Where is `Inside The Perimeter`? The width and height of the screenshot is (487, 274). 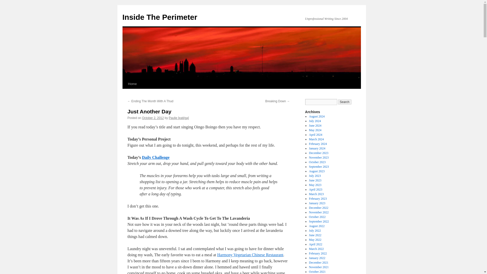 Inside The Perimeter is located at coordinates (160, 17).